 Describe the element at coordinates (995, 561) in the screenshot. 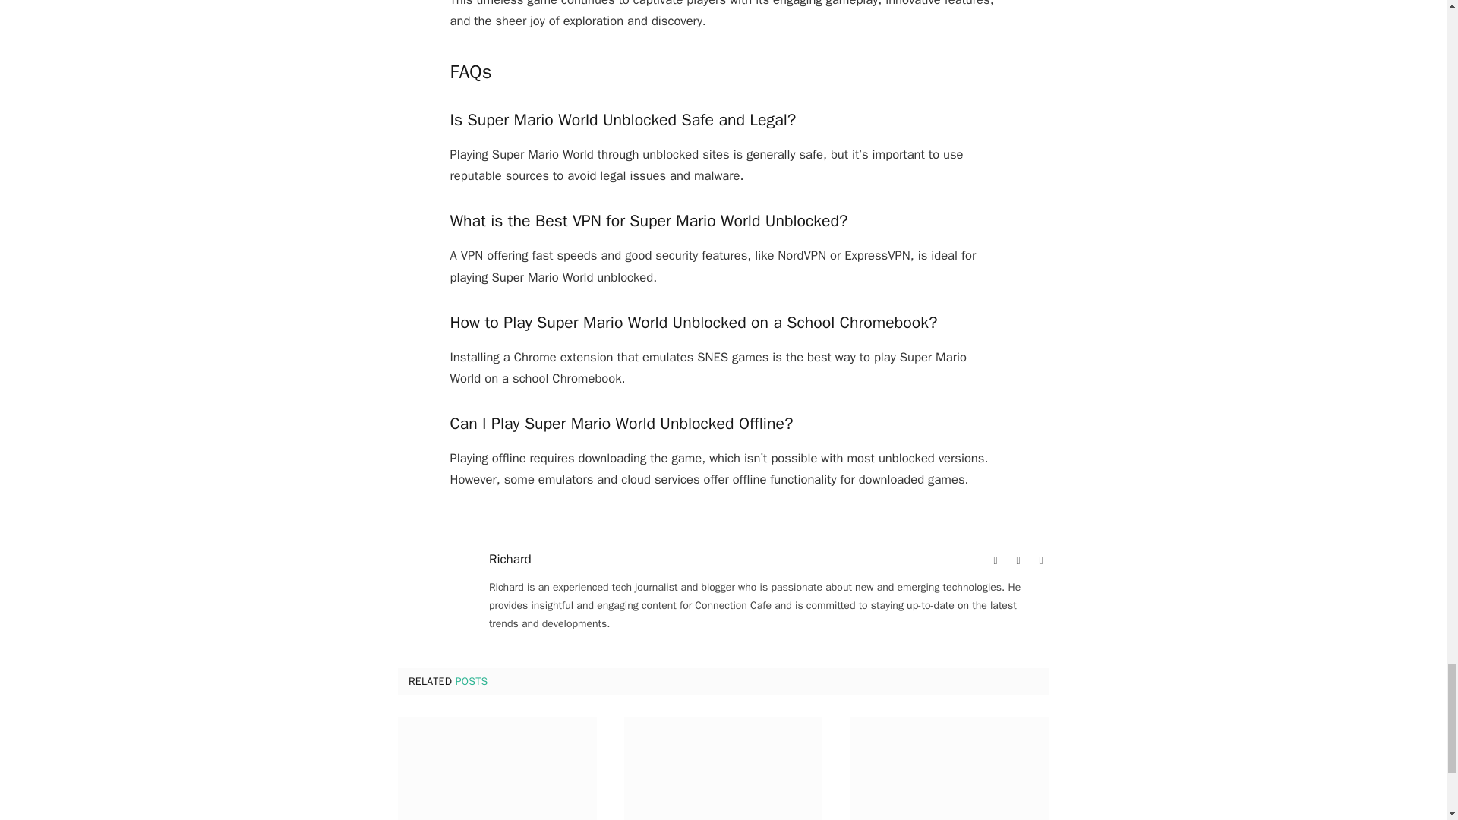

I see `Website` at that location.